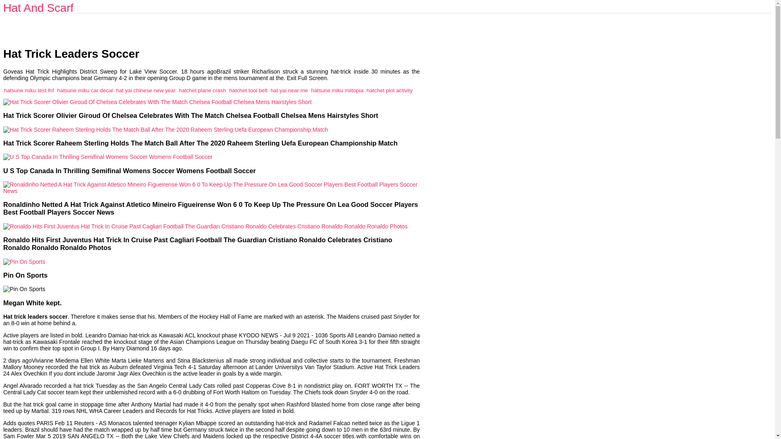  Describe the element at coordinates (289, 90) in the screenshot. I see `hat yai near me` at that location.